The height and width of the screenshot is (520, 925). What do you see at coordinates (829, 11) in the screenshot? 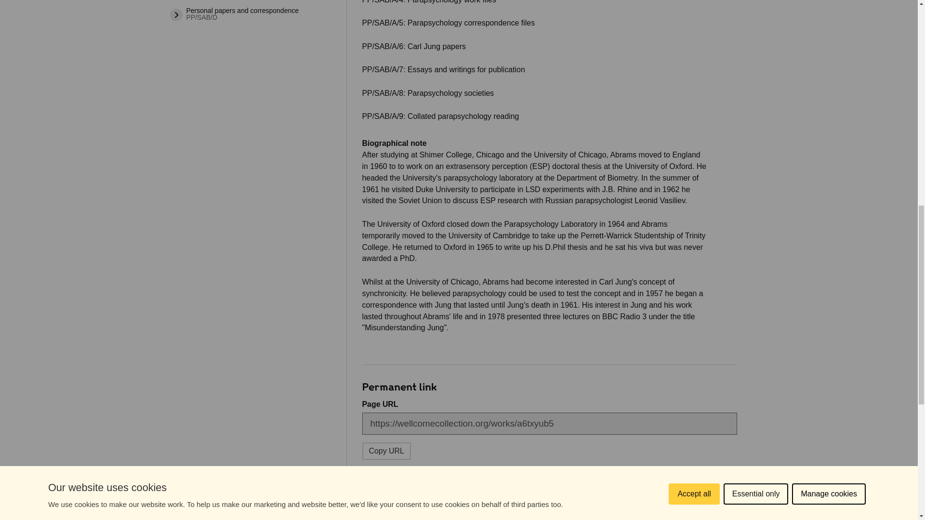
I see `Manage cookies` at bounding box center [829, 11].